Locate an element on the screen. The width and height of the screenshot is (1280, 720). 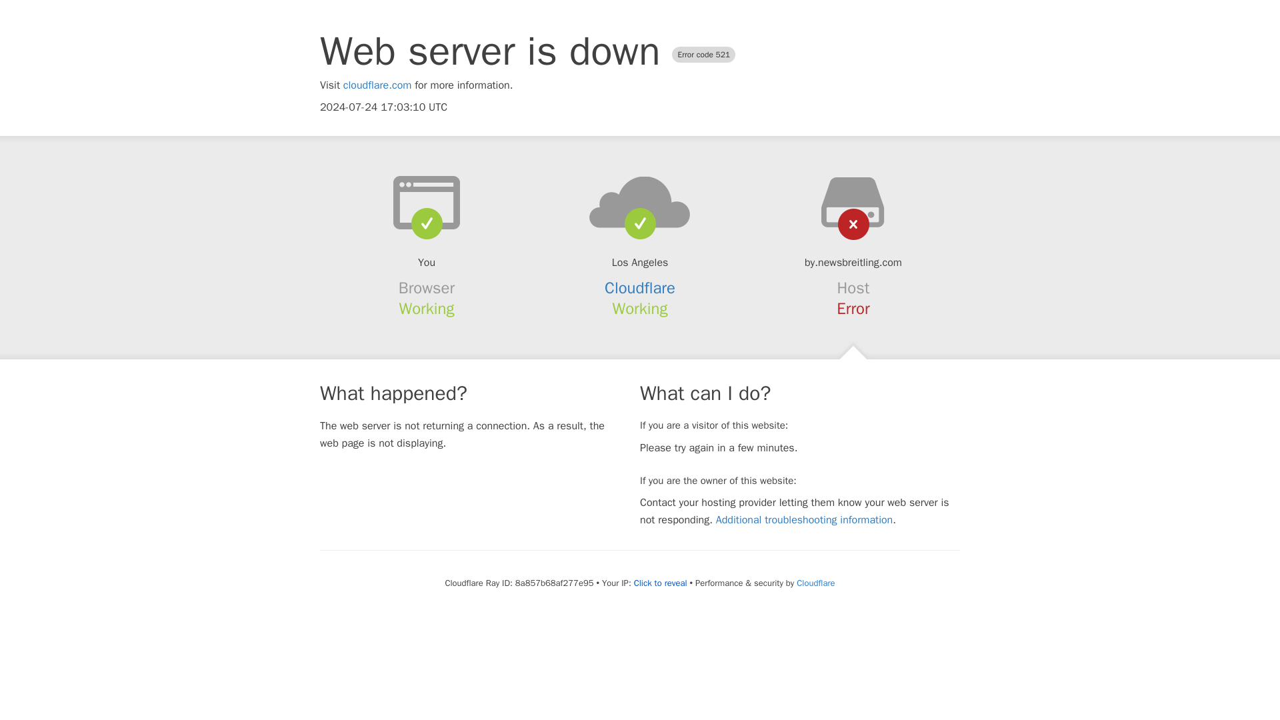
Additional troubleshooting information is located at coordinates (804, 520).